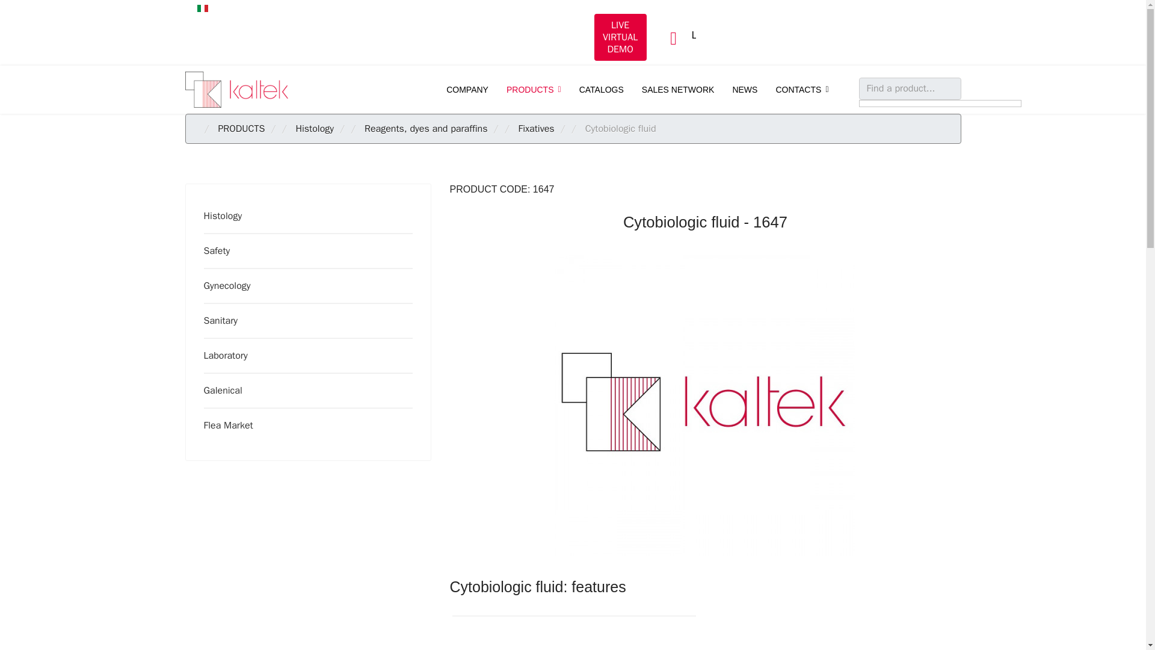  I want to click on CATALOGS, so click(602, 90).